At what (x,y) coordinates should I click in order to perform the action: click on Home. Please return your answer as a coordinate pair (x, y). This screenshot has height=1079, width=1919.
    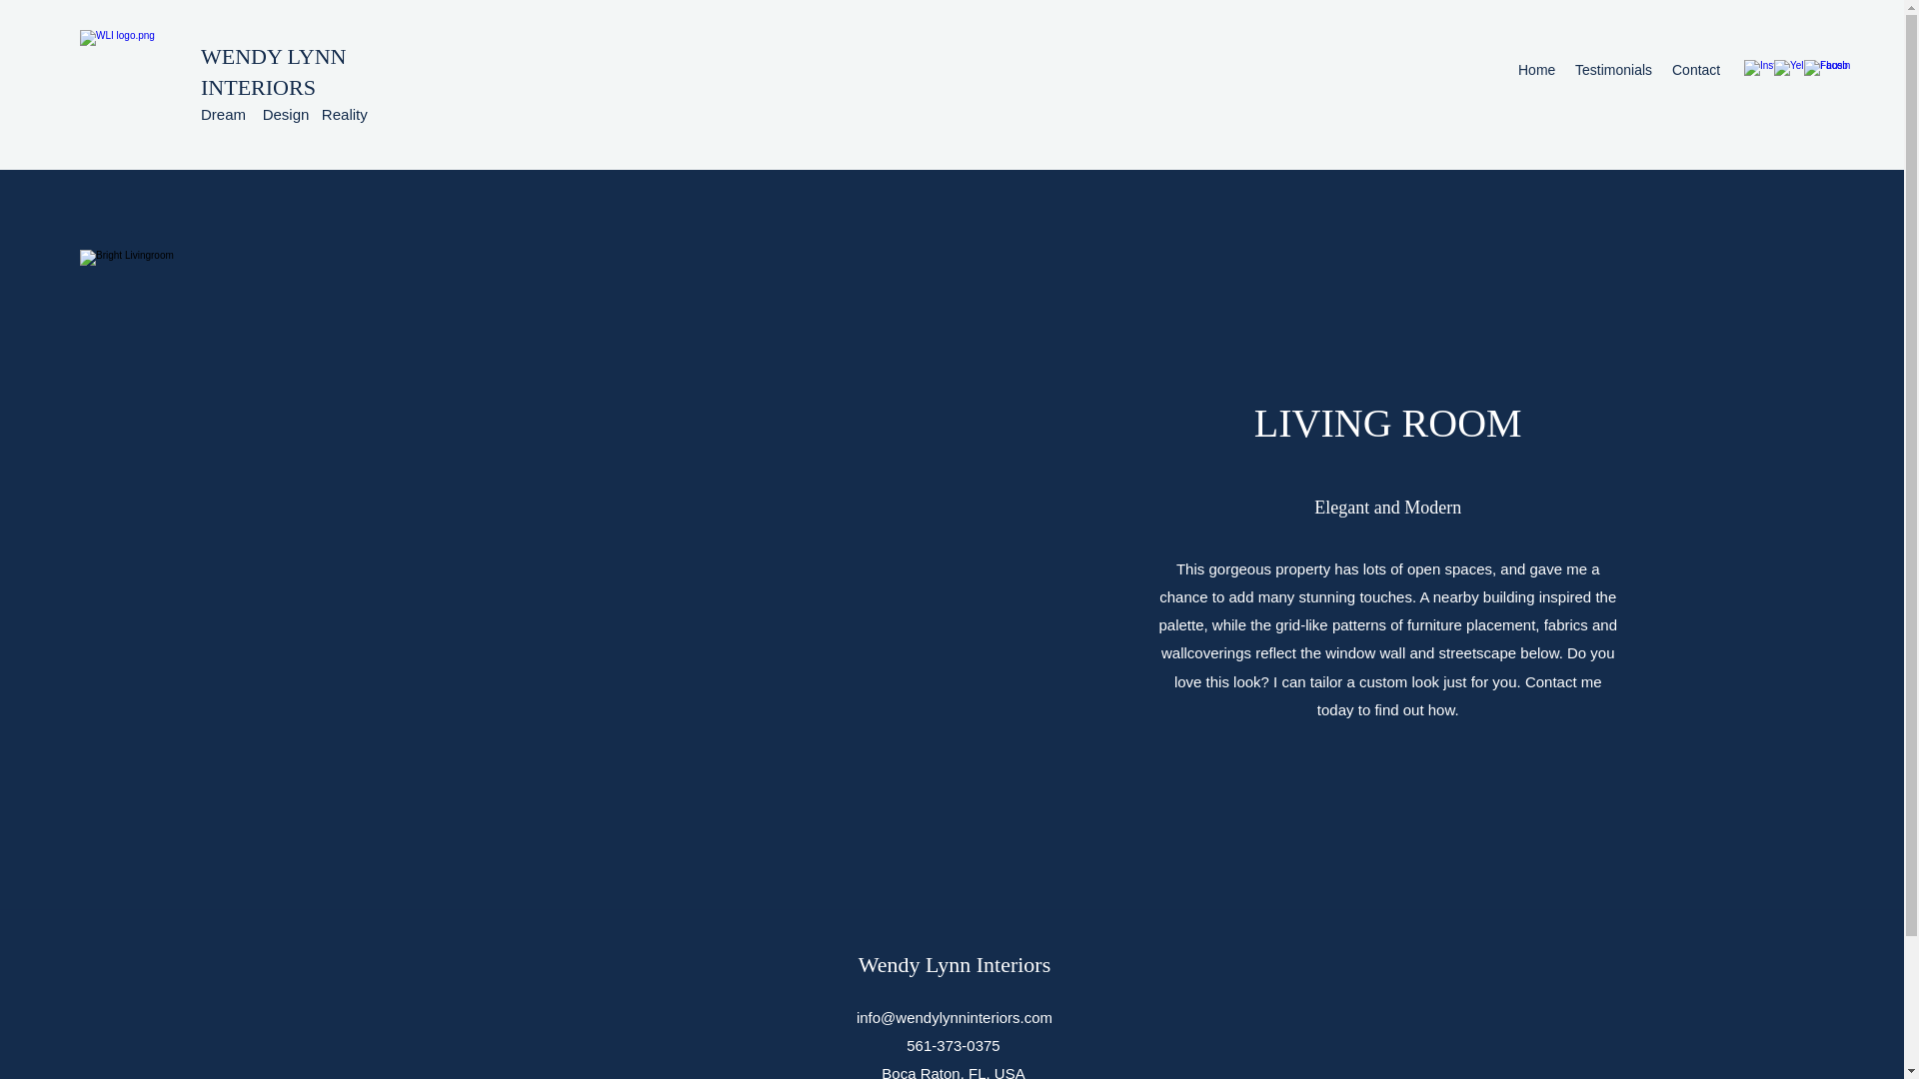
    Looking at the image, I should click on (1537, 70).